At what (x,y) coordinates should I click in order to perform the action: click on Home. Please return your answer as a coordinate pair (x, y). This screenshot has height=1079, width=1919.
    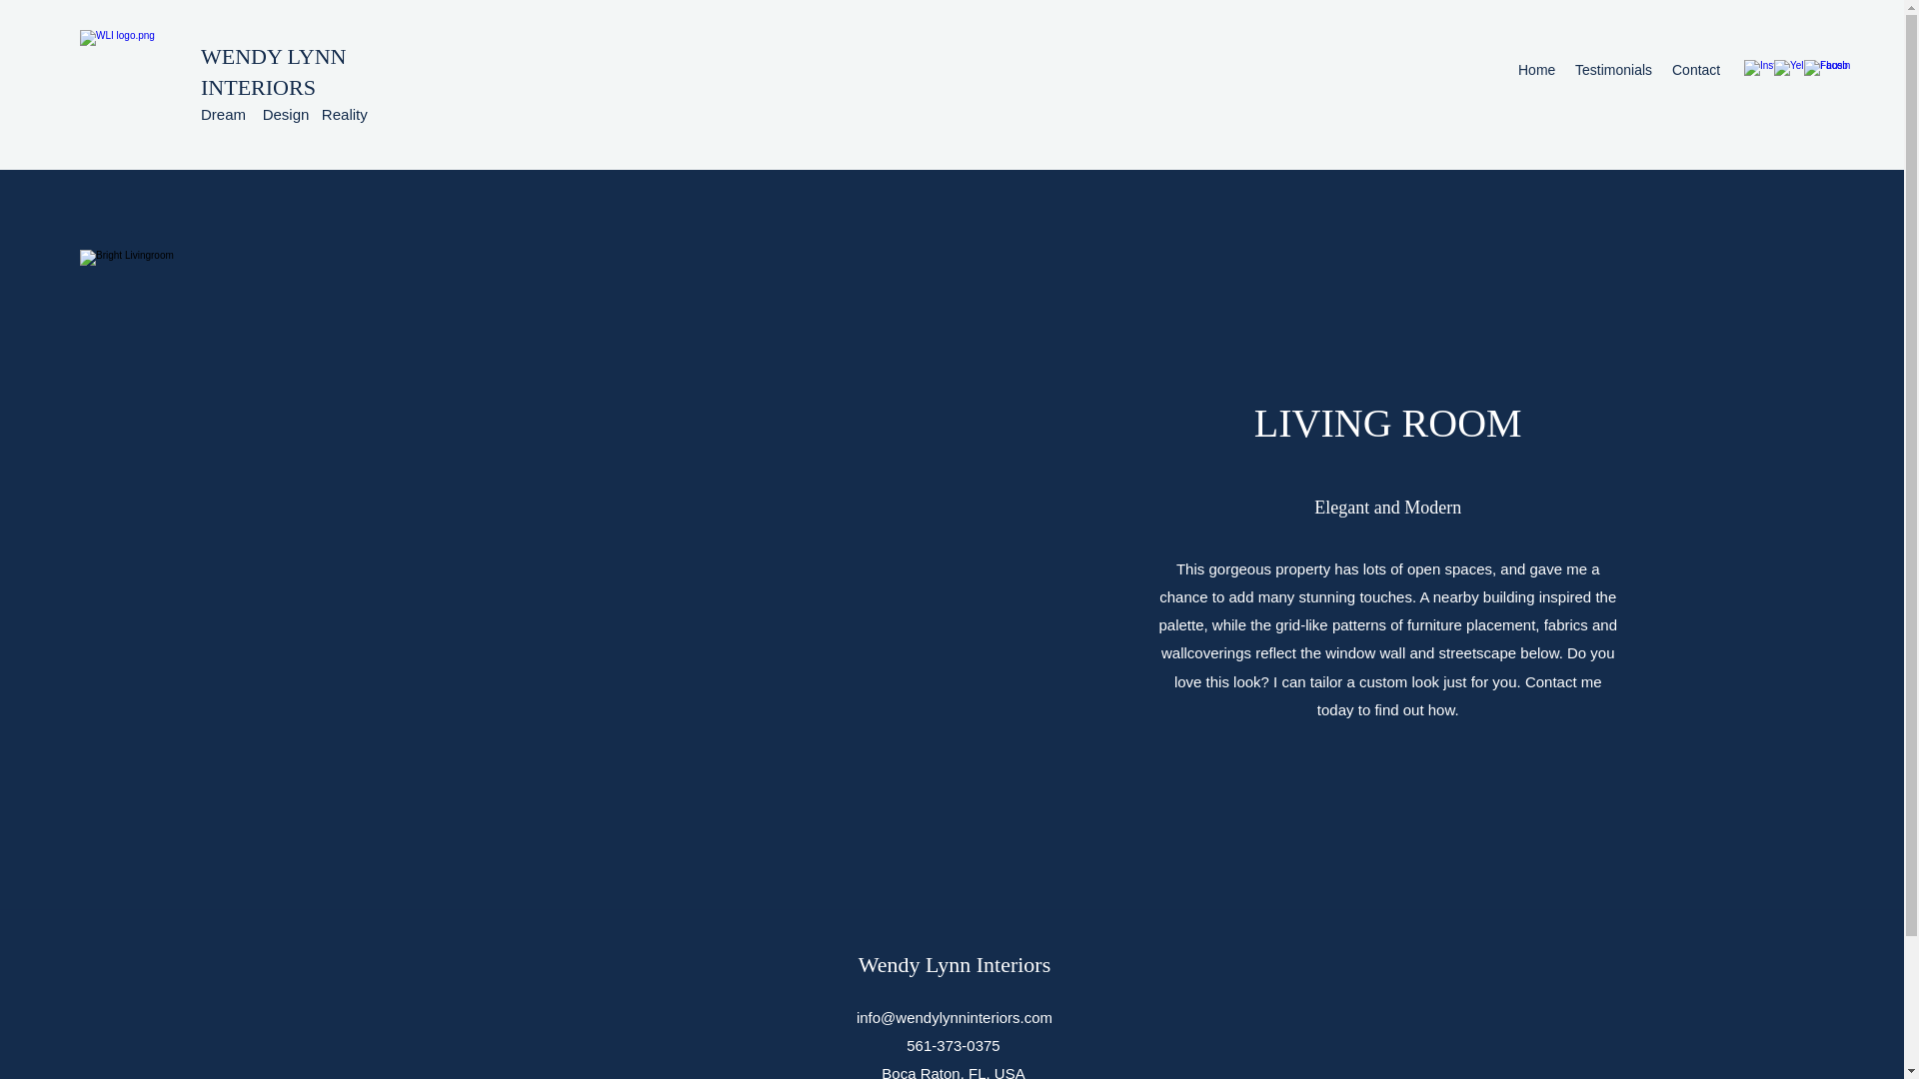
    Looking at the image, I should click on (1537, 70).